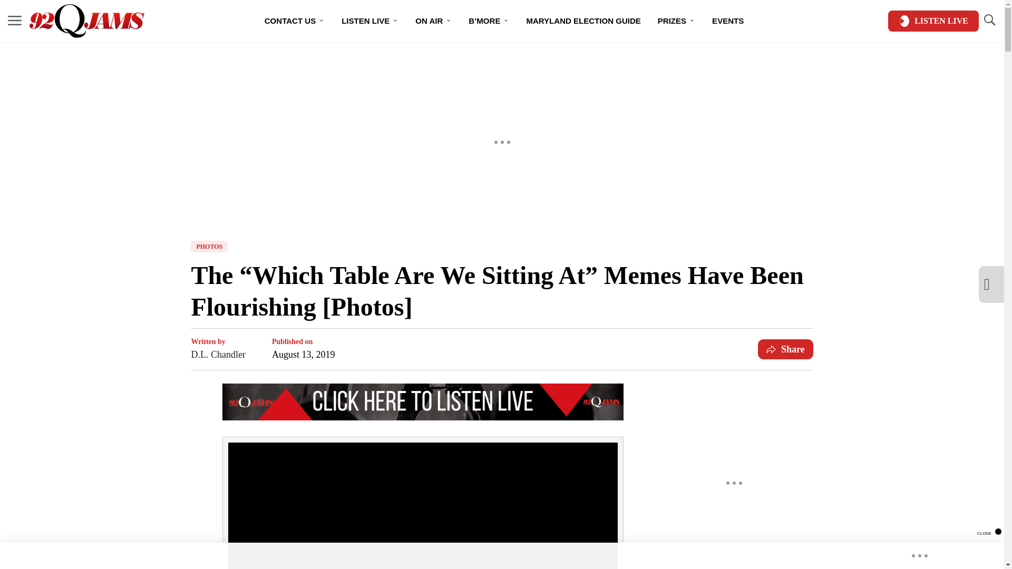  Describe the element at coordinates (369, 21) in the screenshot. I see `LISTEN LIVE` at that location.